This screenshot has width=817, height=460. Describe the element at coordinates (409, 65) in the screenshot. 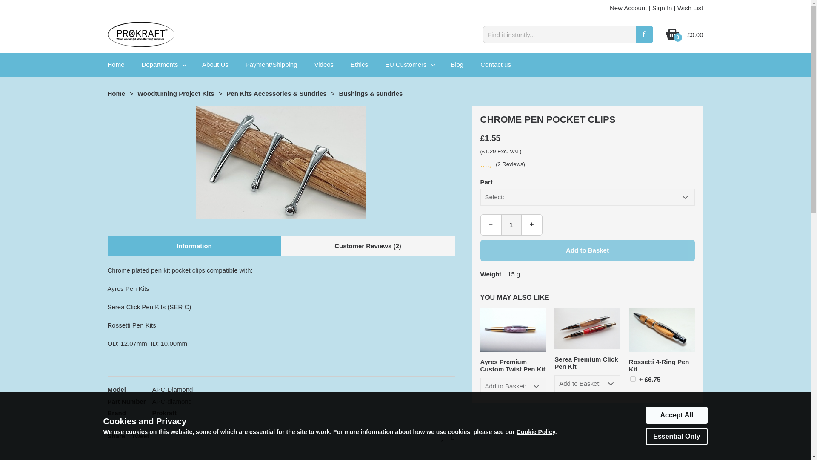

I see `EU Customers` at that location.